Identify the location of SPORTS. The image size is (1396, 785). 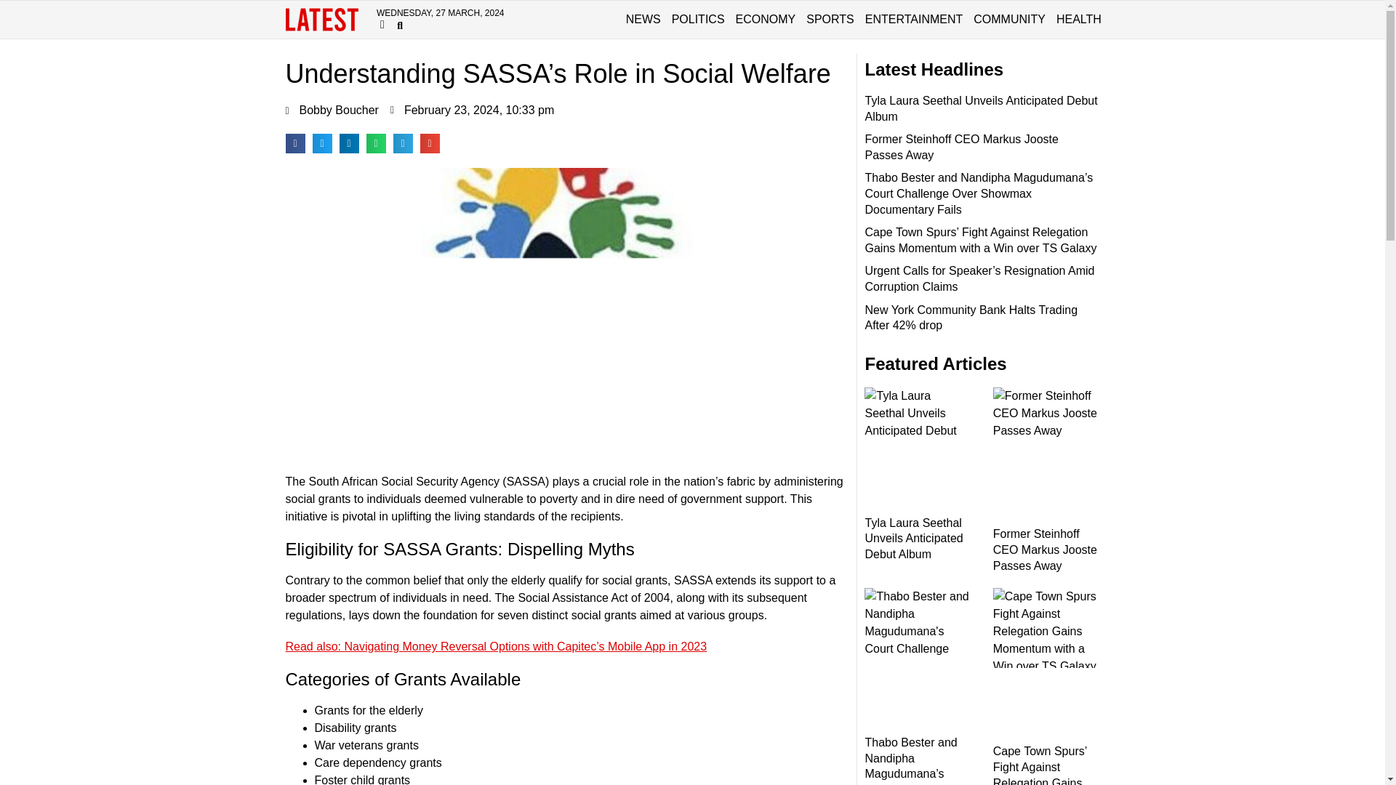
(830, 19).